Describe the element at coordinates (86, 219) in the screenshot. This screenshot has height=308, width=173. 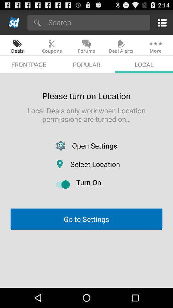
I see `open go to settings` at that location.